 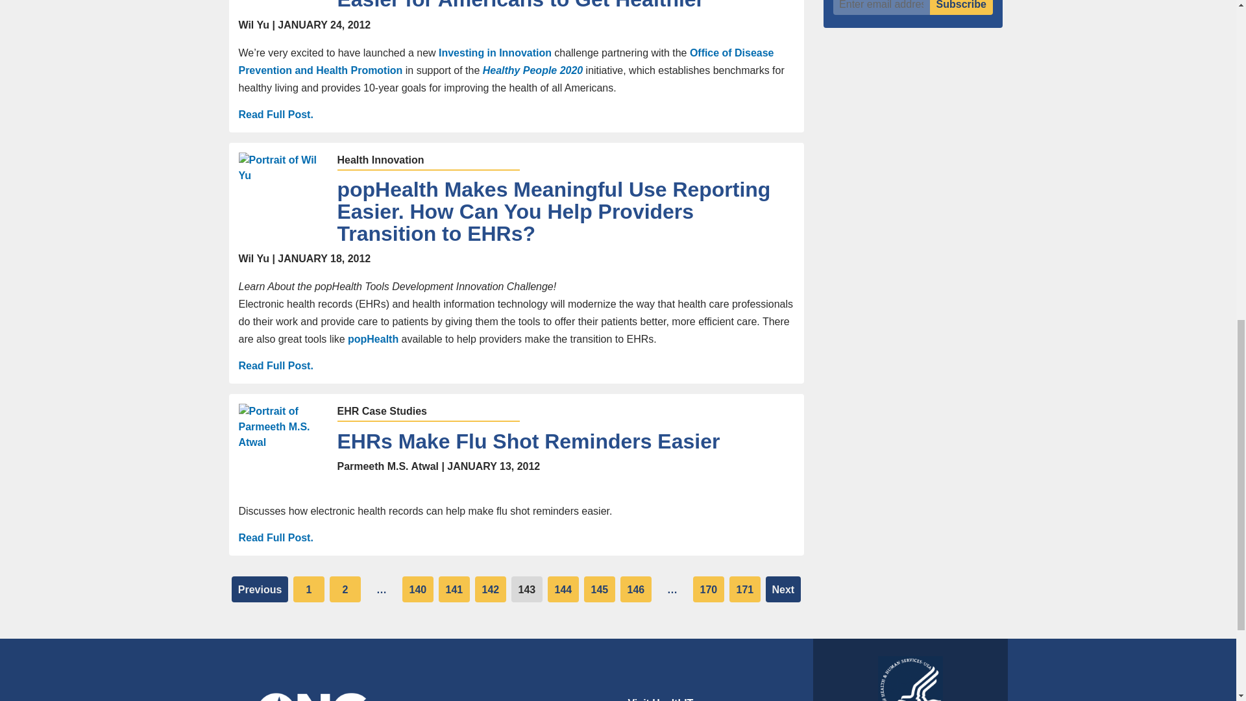 I want to click on Read Full Post., so click(x=276, y=537).